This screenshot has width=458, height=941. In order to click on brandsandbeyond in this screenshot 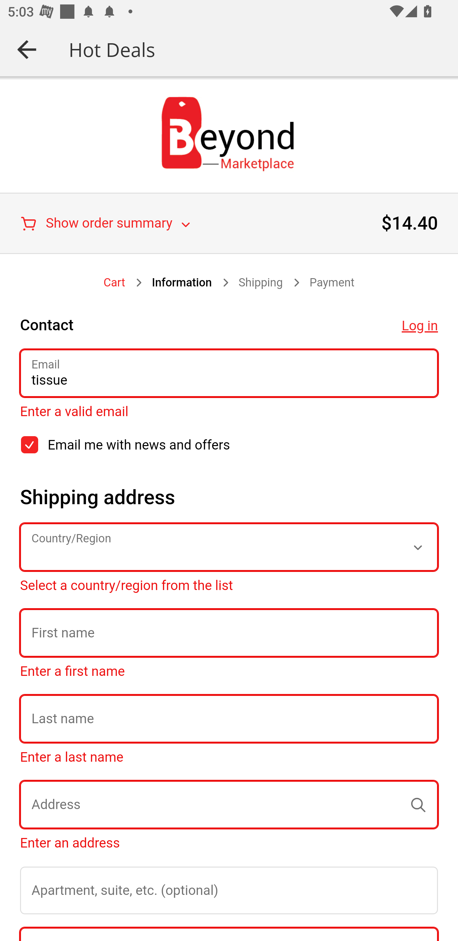, I will do `click(229, 134)`.